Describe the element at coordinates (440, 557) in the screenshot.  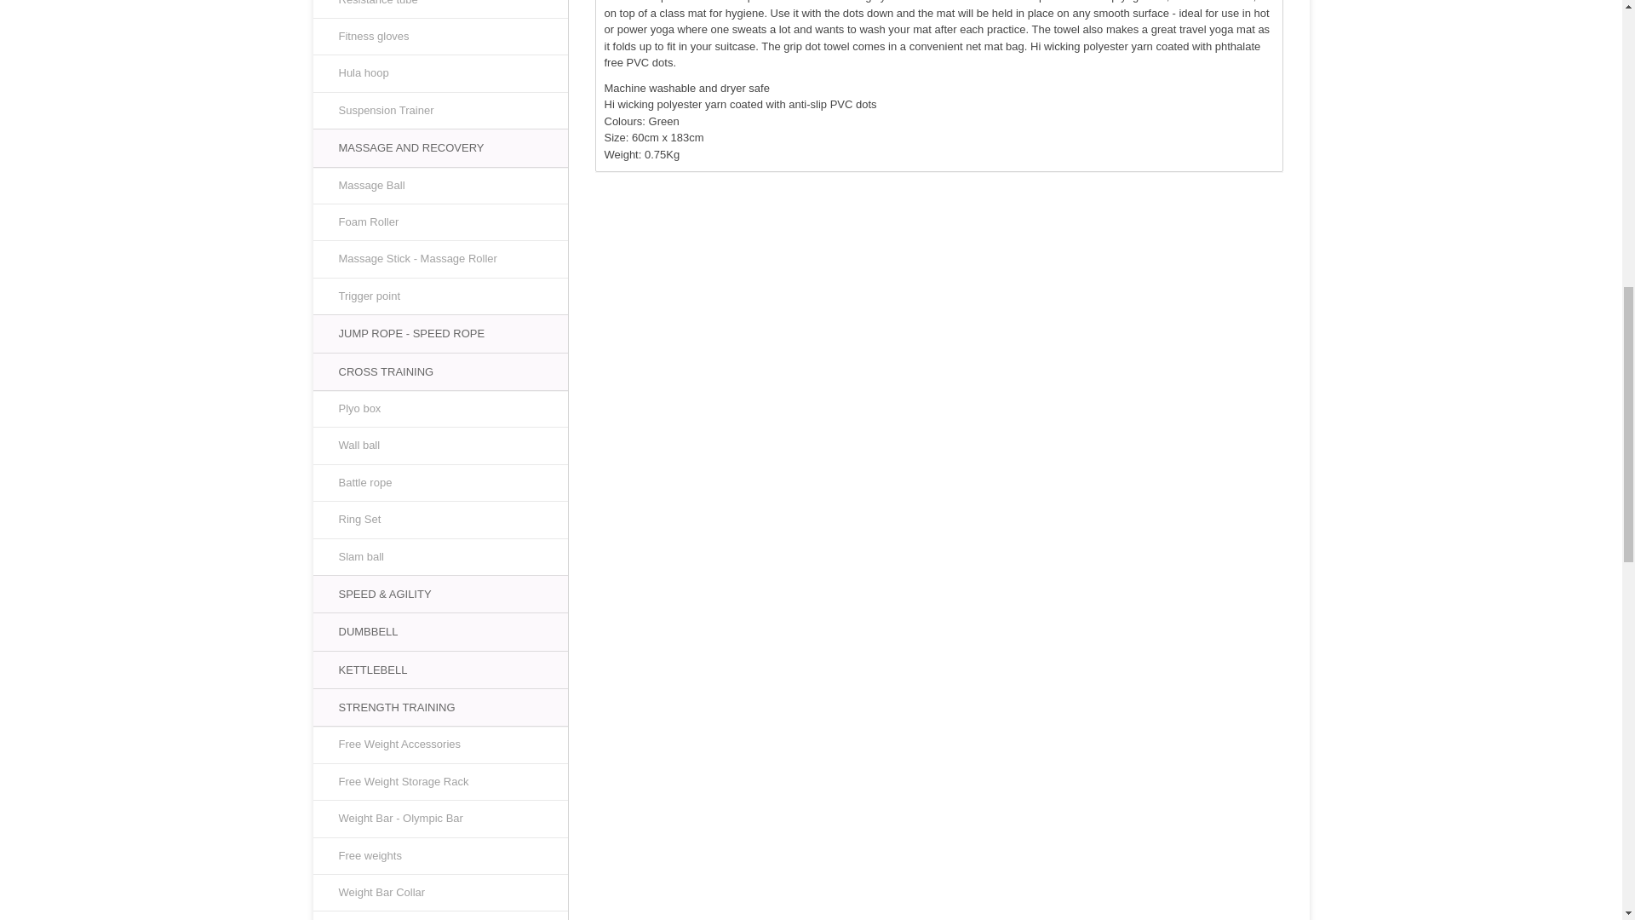
I see `Slam ball` at that location.